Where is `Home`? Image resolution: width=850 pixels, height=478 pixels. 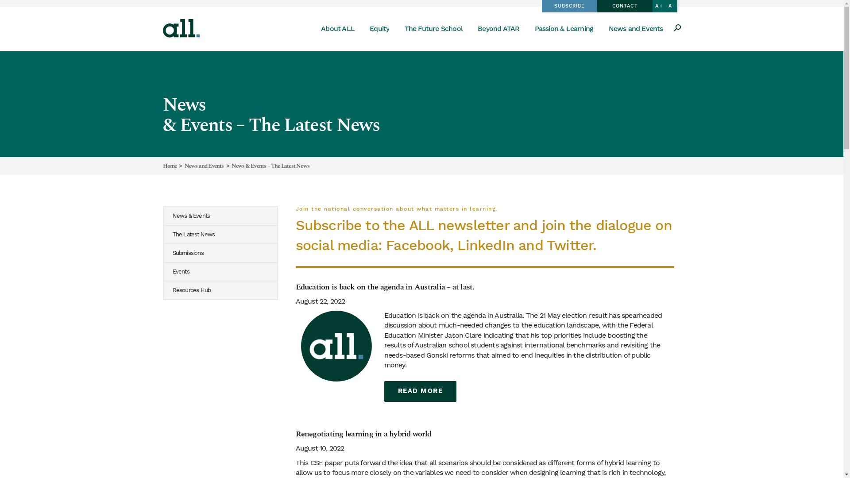 Home is located at coordinates (170, 166).